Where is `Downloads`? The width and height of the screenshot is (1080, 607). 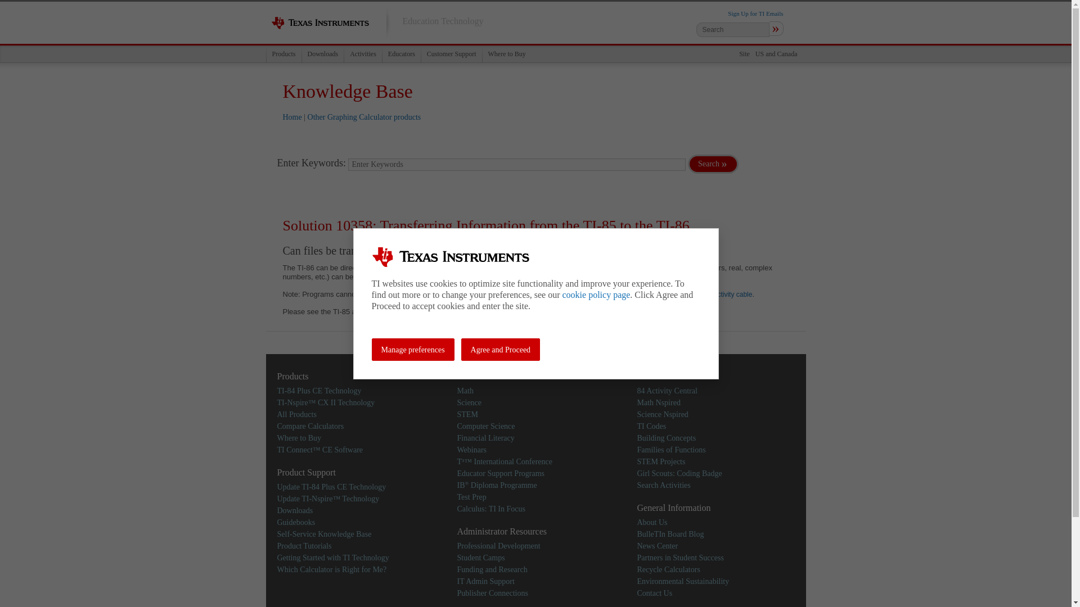
Downloads is located at coordinates (323, 54).